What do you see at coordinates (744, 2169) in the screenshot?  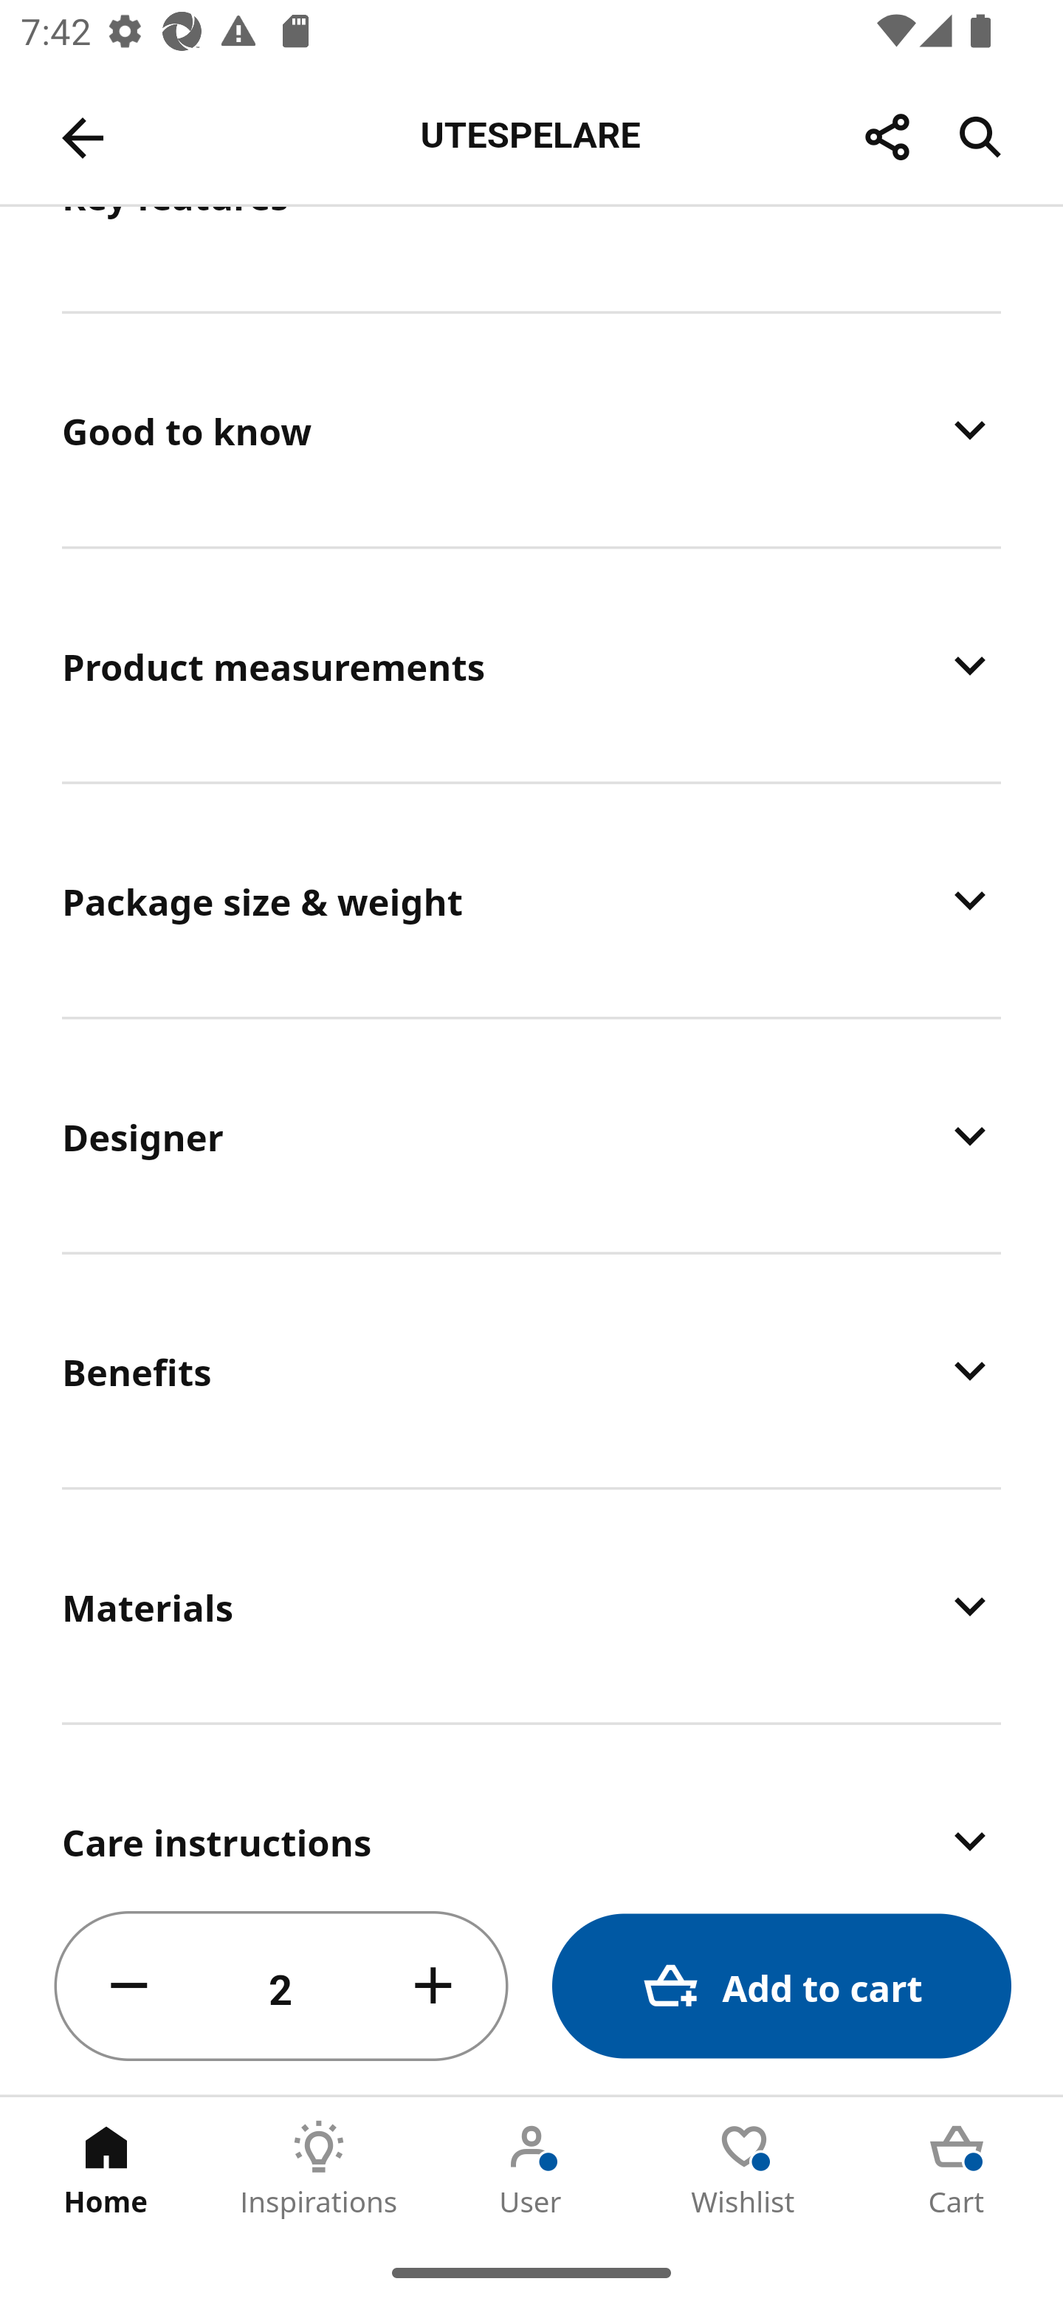 I see `Wishlist
Tab 4 of 5` at bounding box center [744, 2169].